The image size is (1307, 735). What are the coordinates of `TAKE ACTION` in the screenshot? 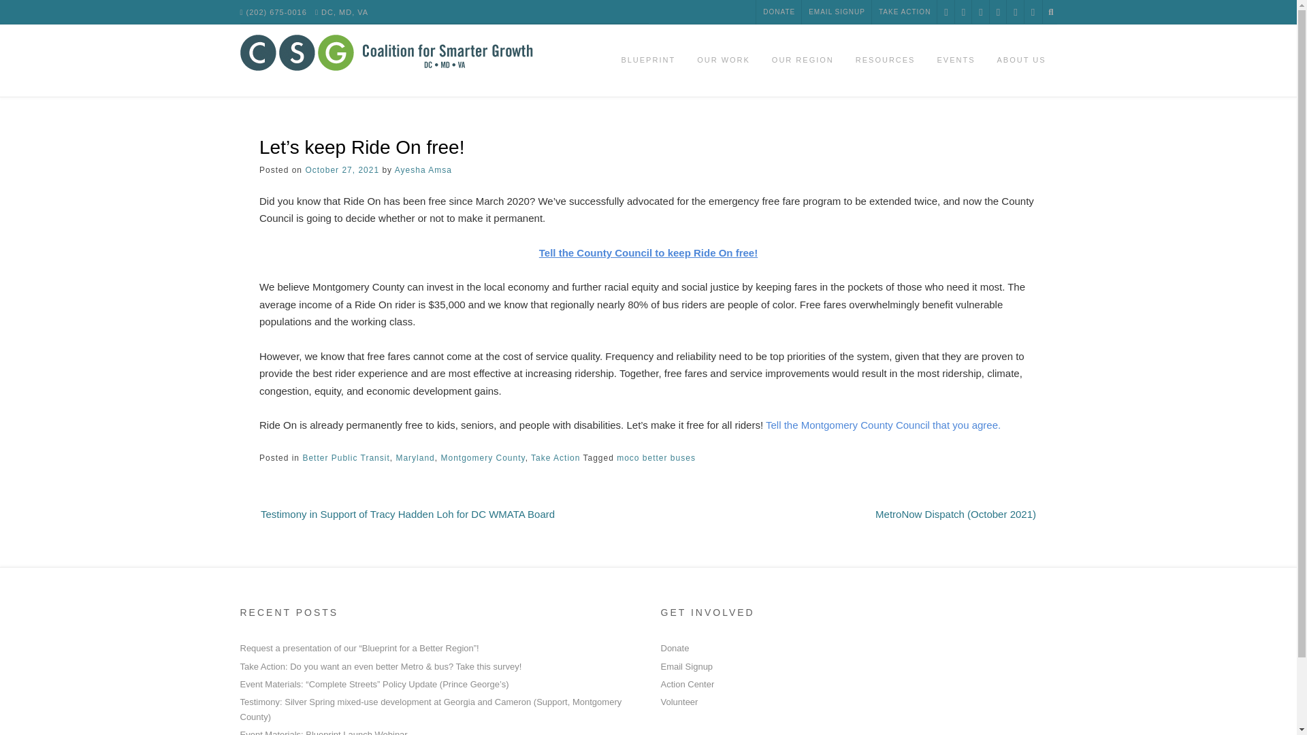 It's located at (904, 12).